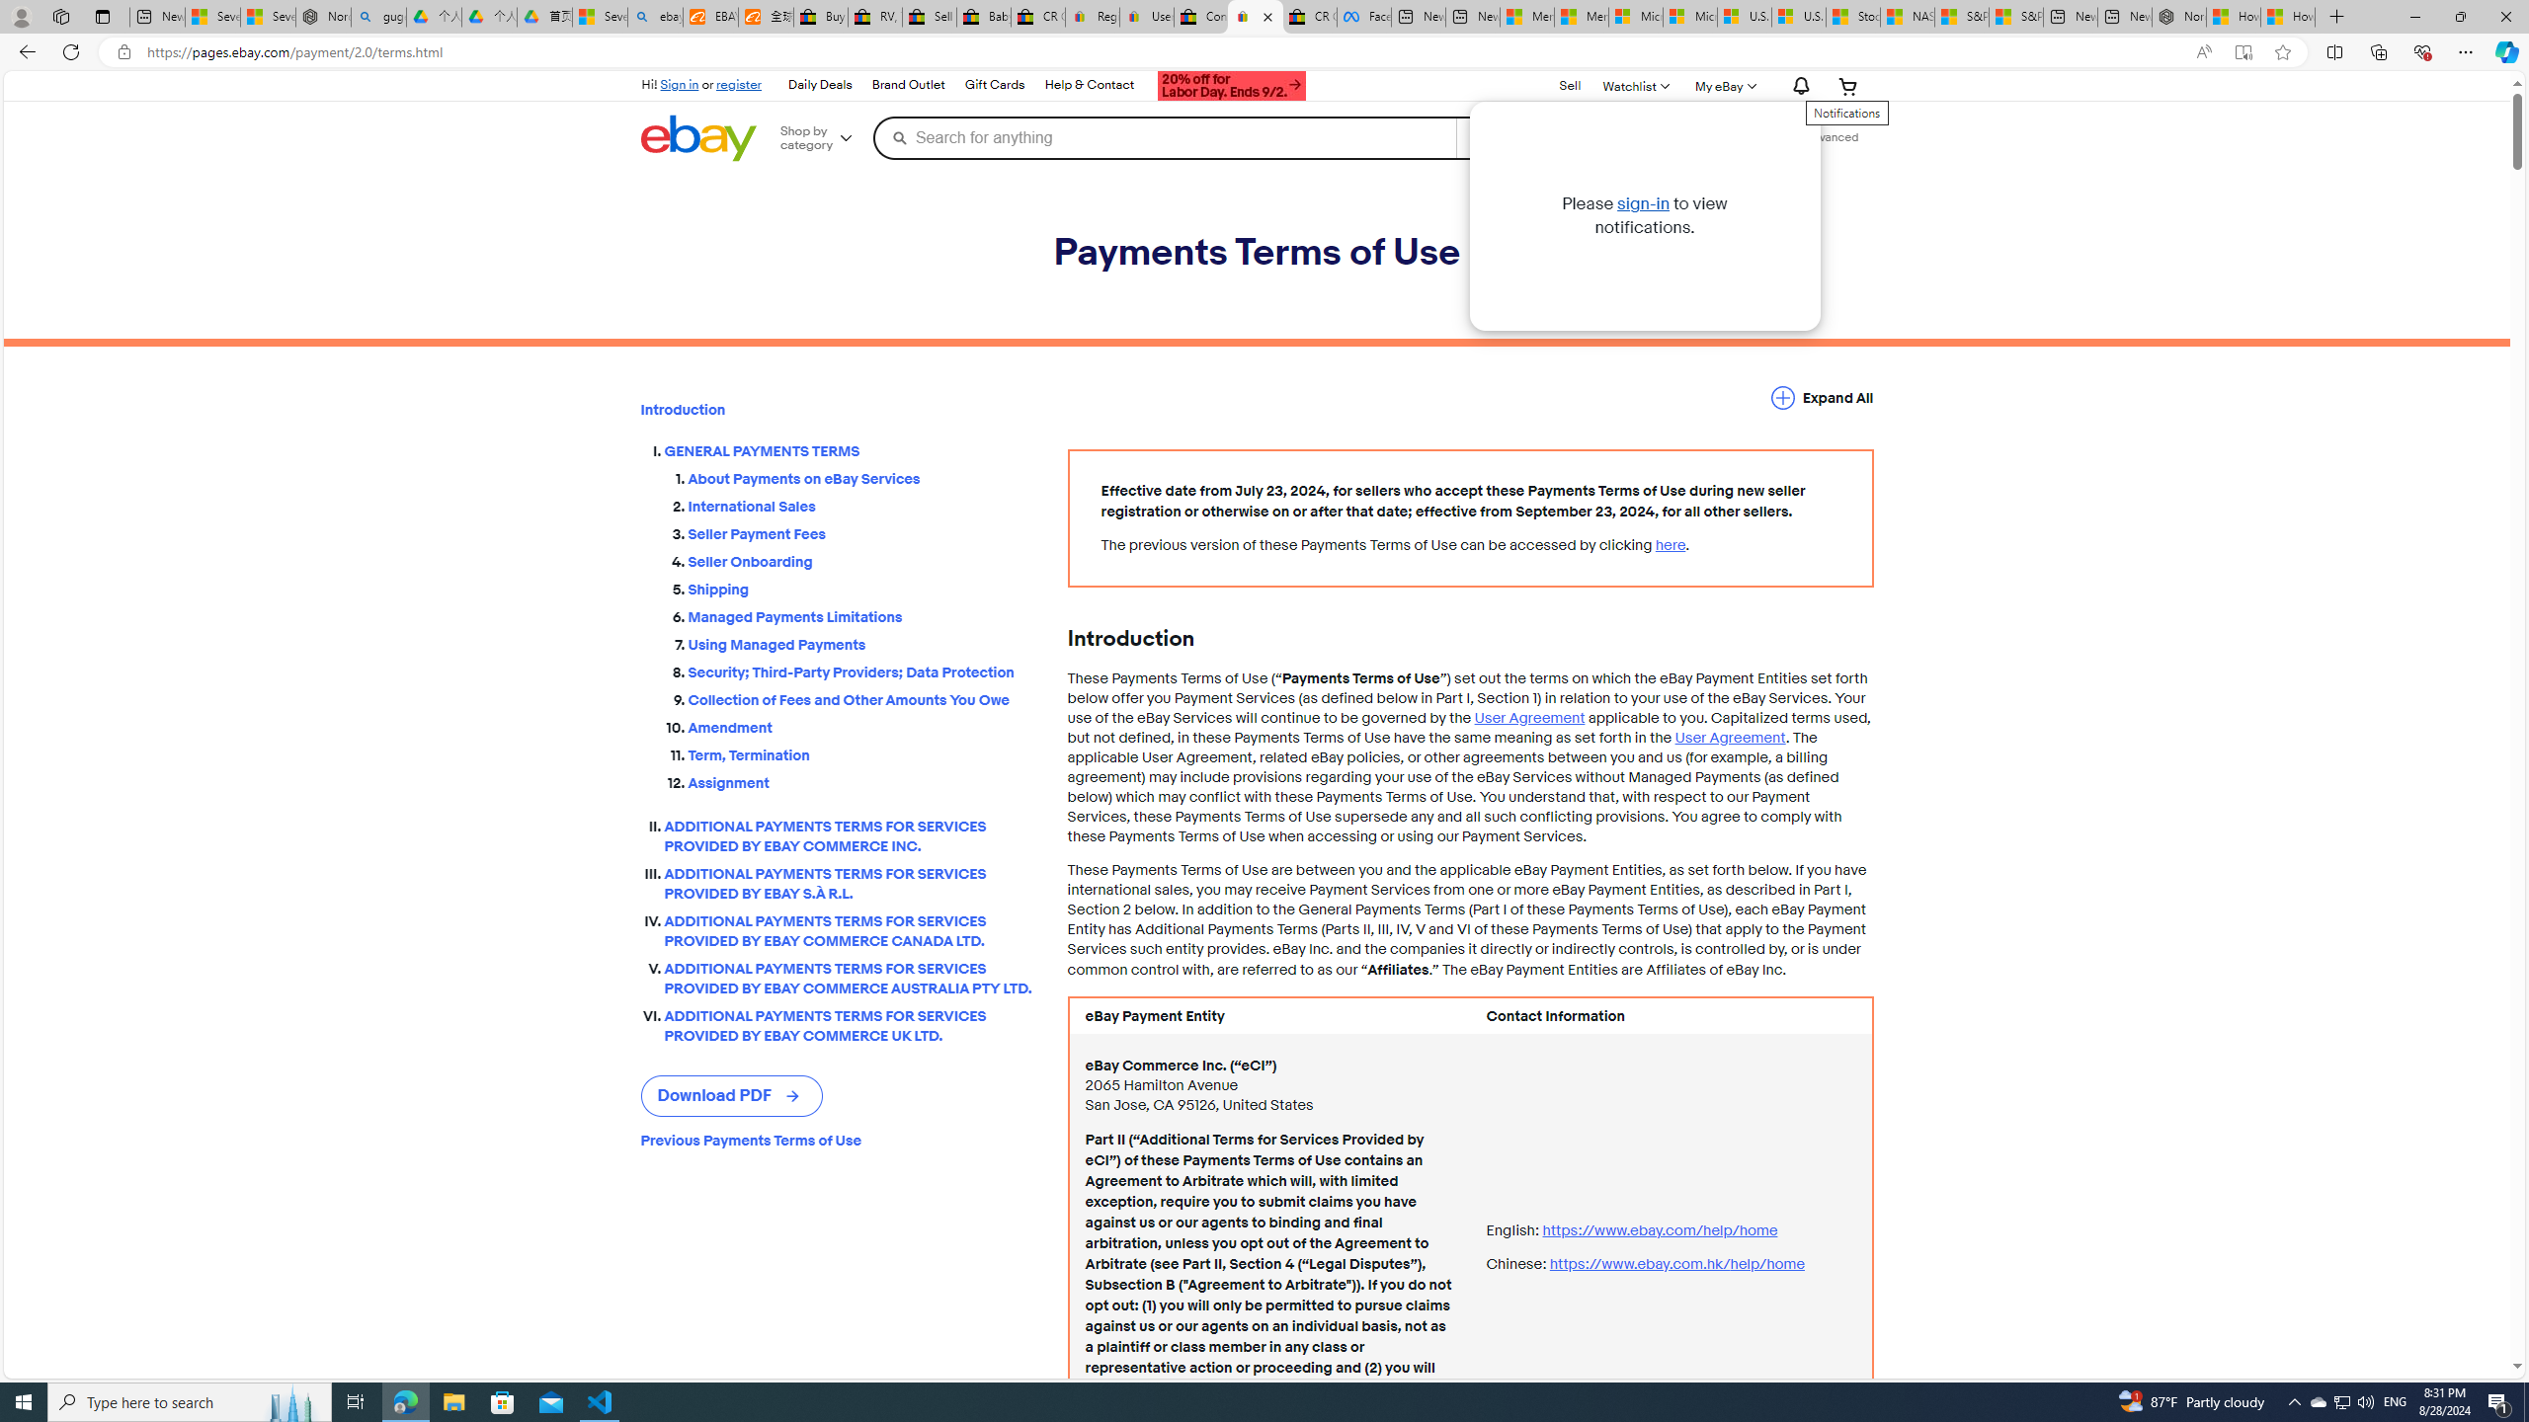 The height and width of the screenshot is (1422, 2529). Describe the element at coordinates (1164, 137) in the screenshot. I see `Search for anything` at that location.